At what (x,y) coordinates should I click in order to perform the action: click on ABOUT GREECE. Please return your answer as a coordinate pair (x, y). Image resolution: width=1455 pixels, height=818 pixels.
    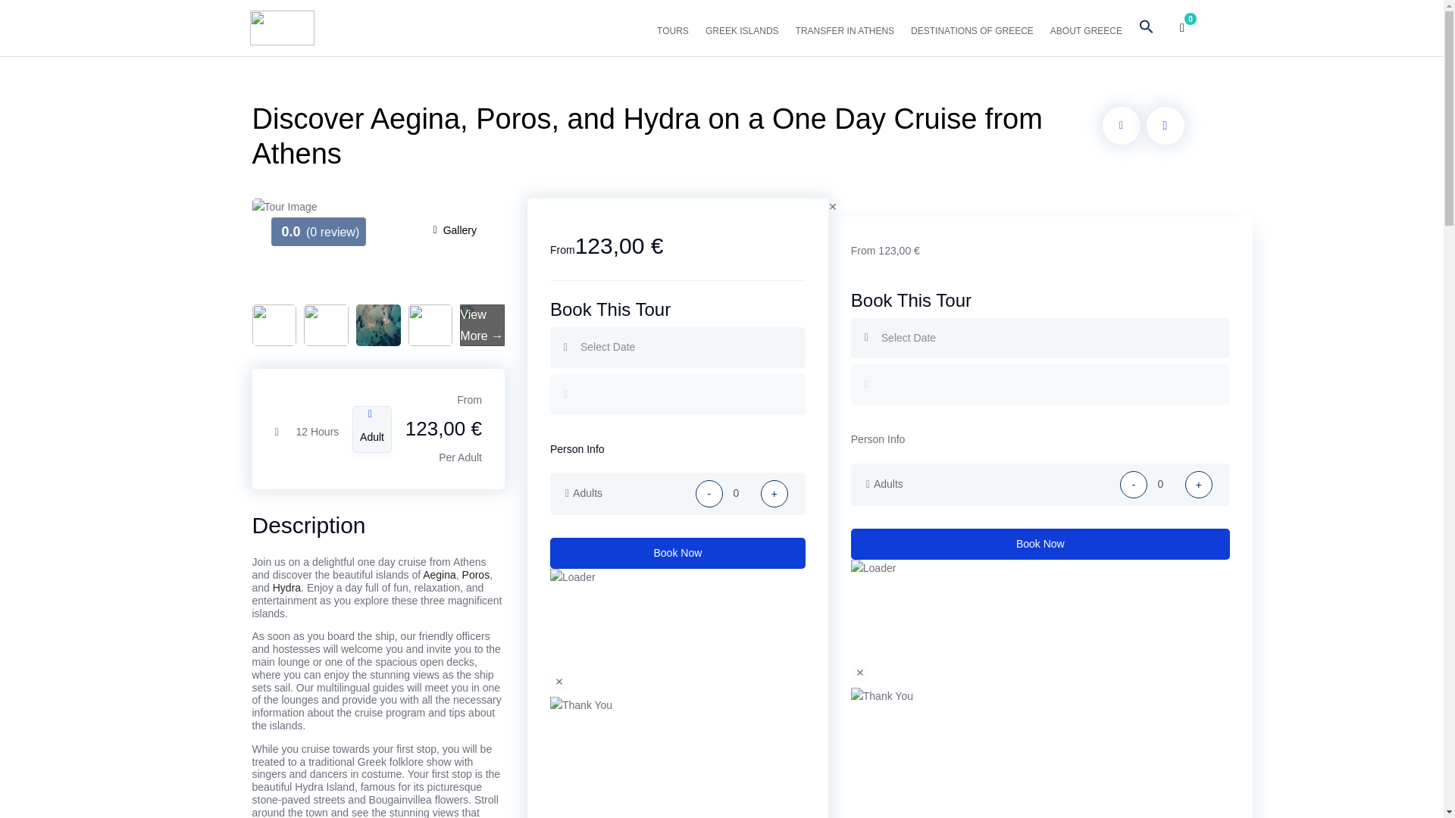
    Looking at the image, I should click on (1093, 29).